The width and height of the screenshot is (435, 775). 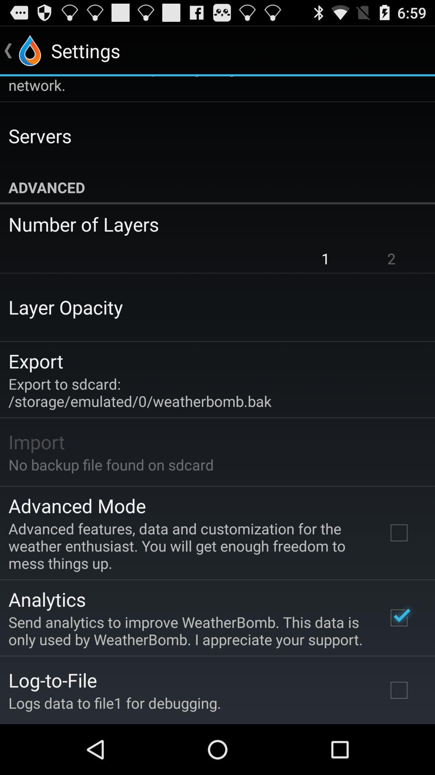 I want to click on turn off the app above the import item, so click(x=140, y=392).